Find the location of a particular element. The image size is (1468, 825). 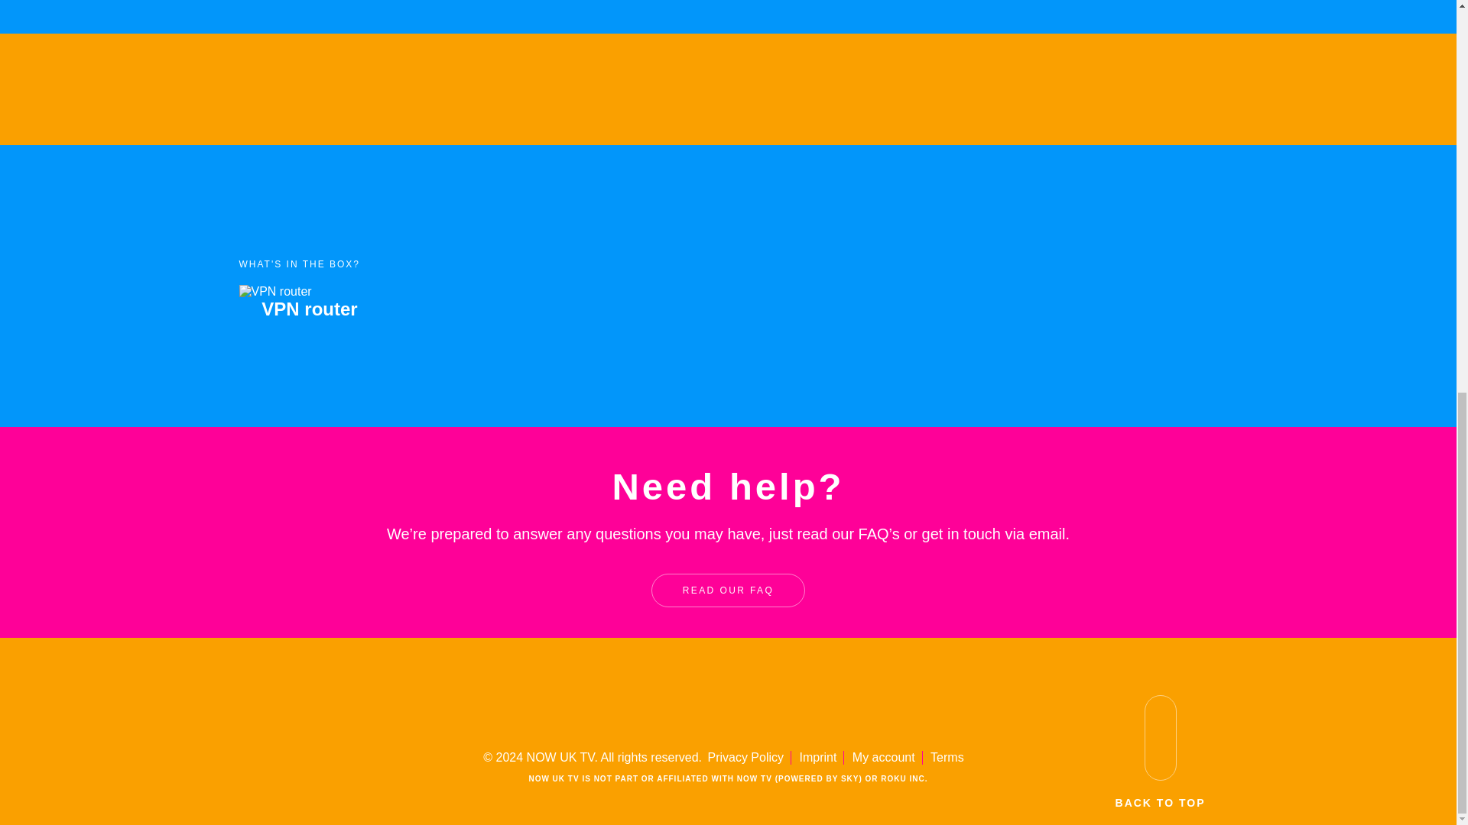

My account is located at coordinates (884, 757).